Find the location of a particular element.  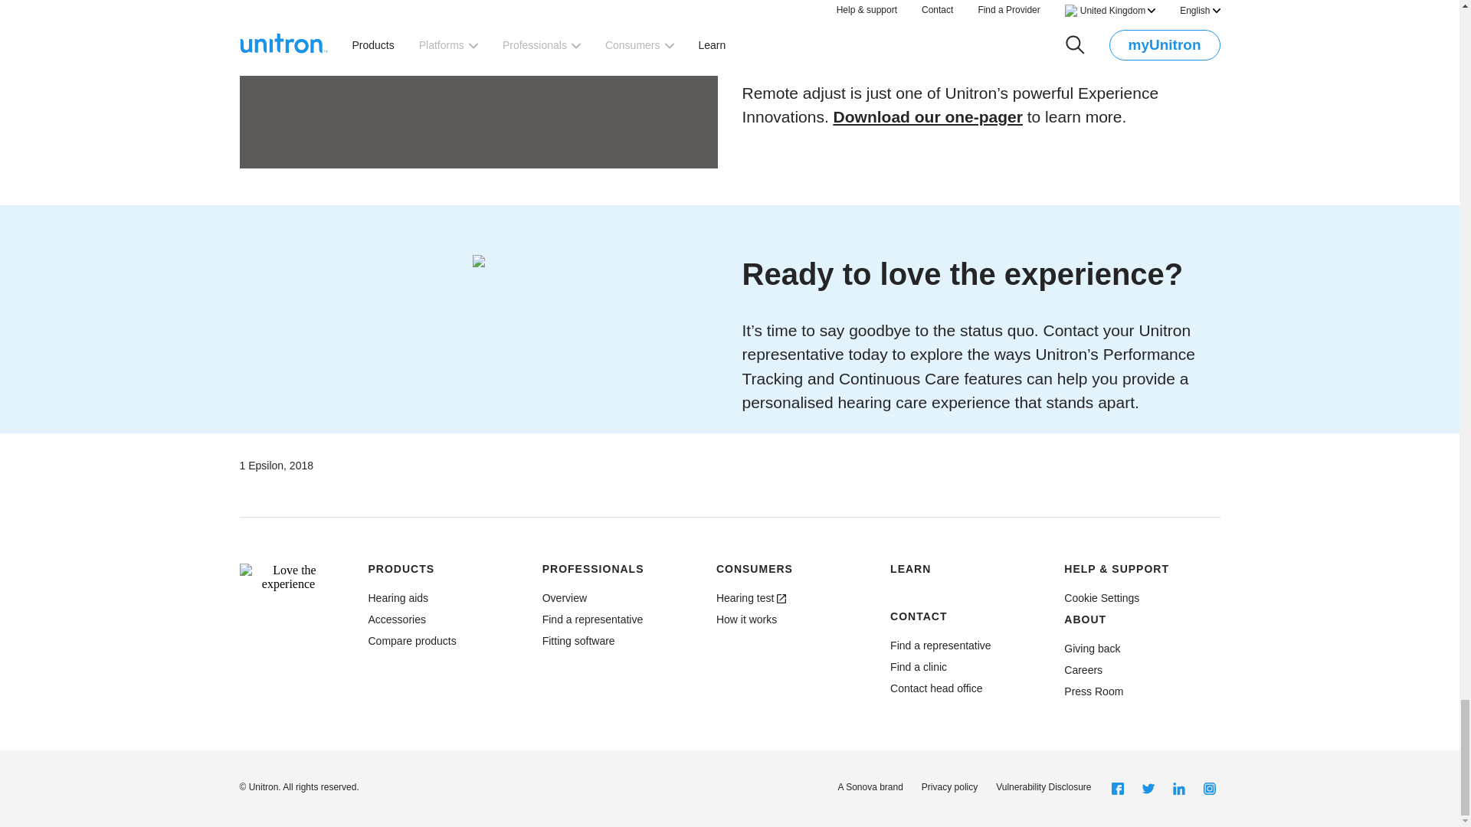

Find a representative is located at coordinates (593, 619).